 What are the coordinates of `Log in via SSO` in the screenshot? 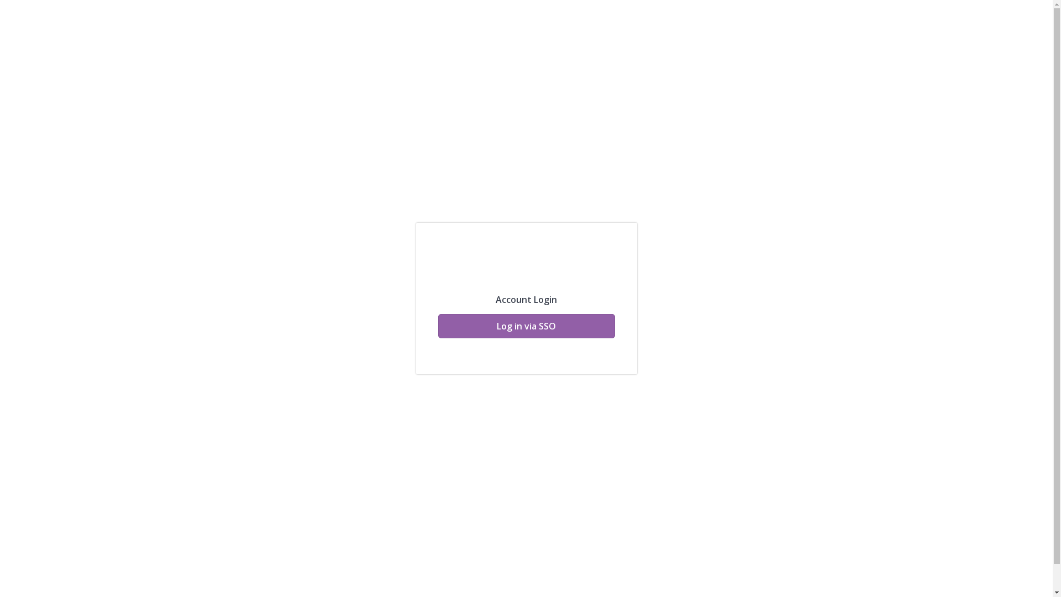 It's located at (526, 326).